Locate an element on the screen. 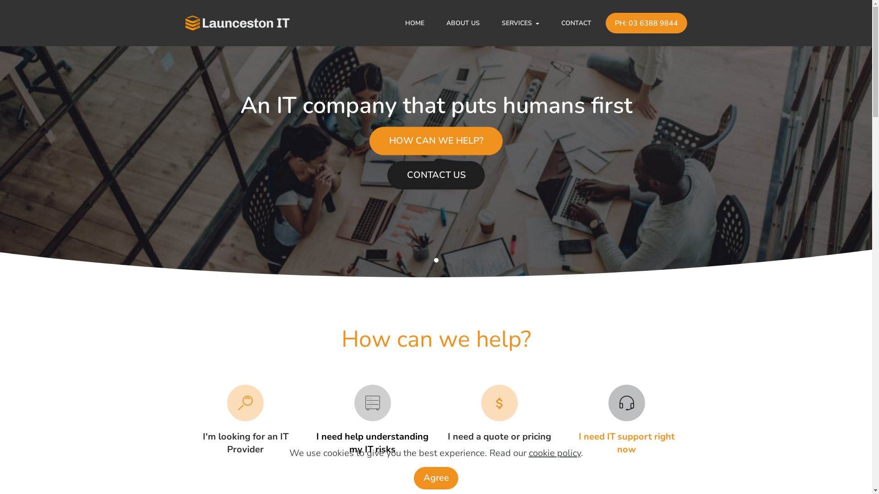 The height and width of the screenshot is (494, 879). Launceston IT is located at coordinates (237, 23).